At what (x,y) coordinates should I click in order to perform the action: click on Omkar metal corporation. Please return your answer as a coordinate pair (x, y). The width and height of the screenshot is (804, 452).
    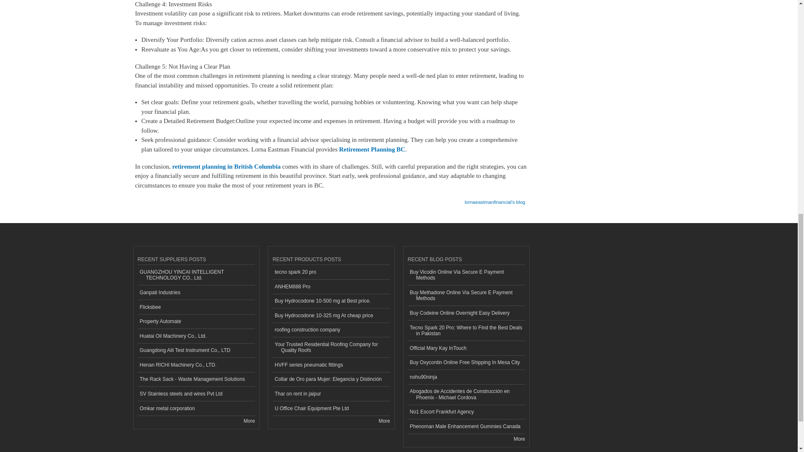
    Looking at the image, I should click on (196, 408).